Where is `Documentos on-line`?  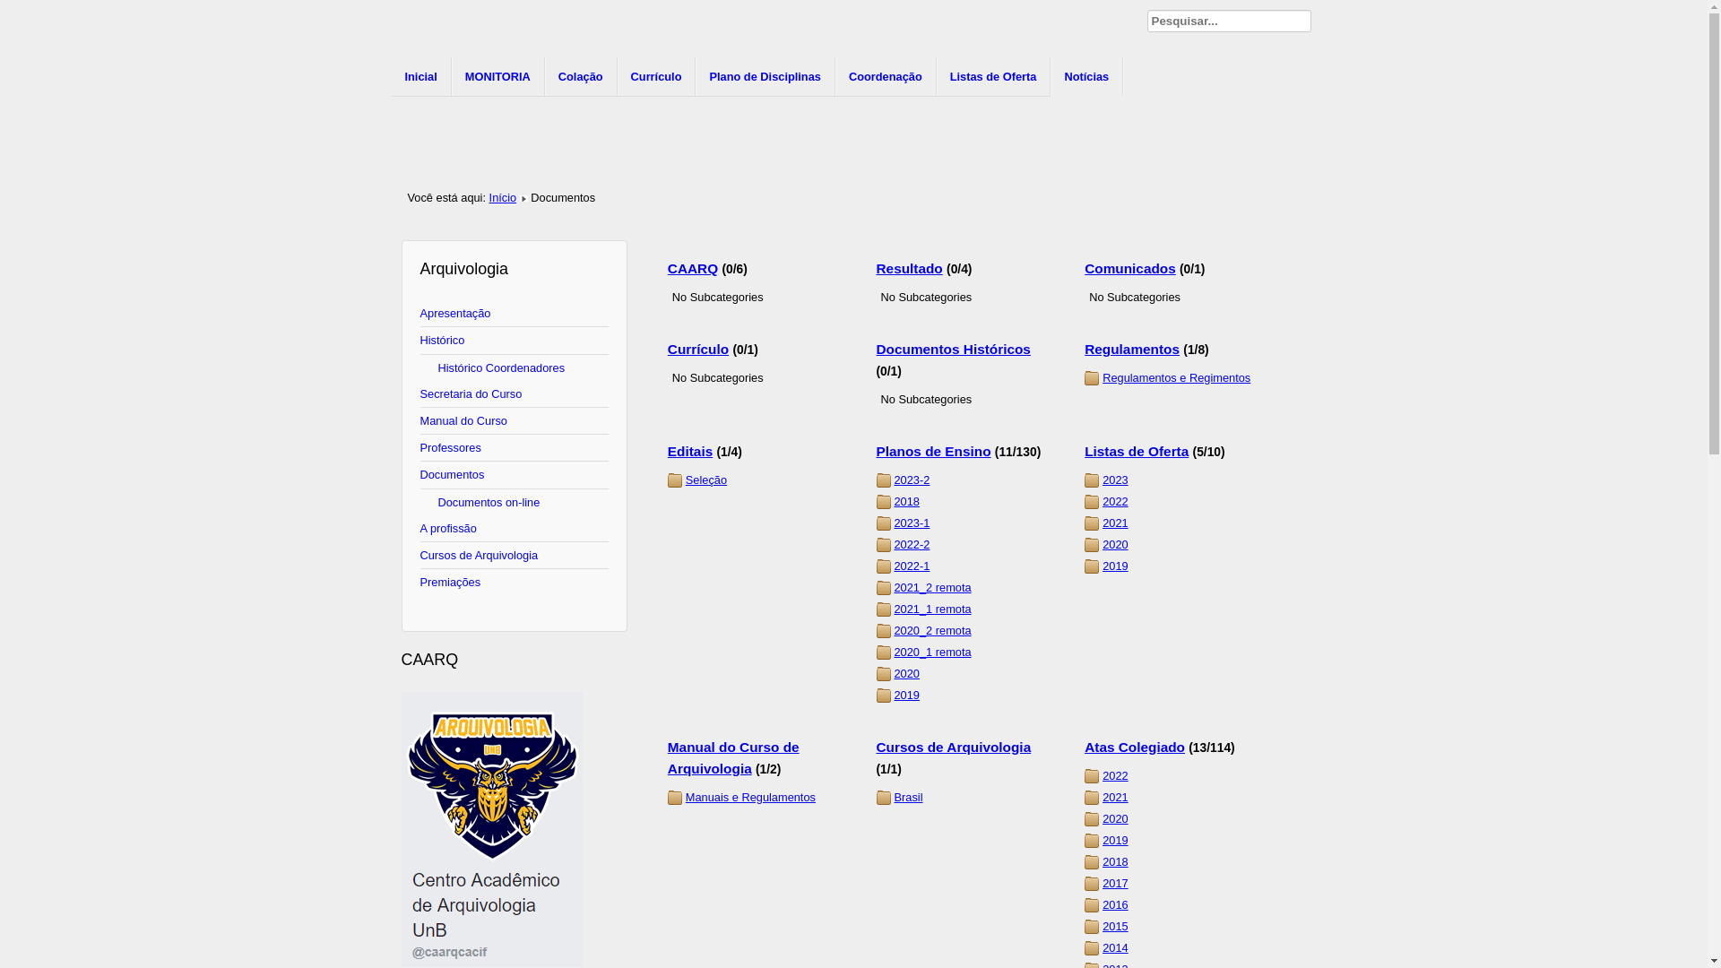 Documentos on-line is located at coordinates (515, 502).